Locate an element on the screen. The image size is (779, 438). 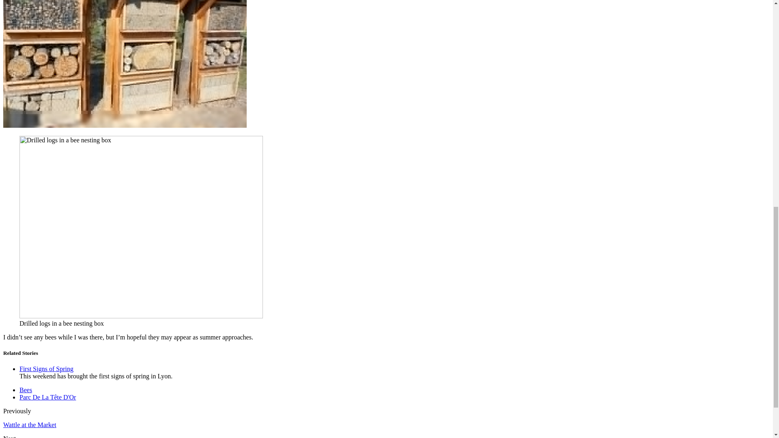
First Signs of Spring is located at coordinates (46, 369).